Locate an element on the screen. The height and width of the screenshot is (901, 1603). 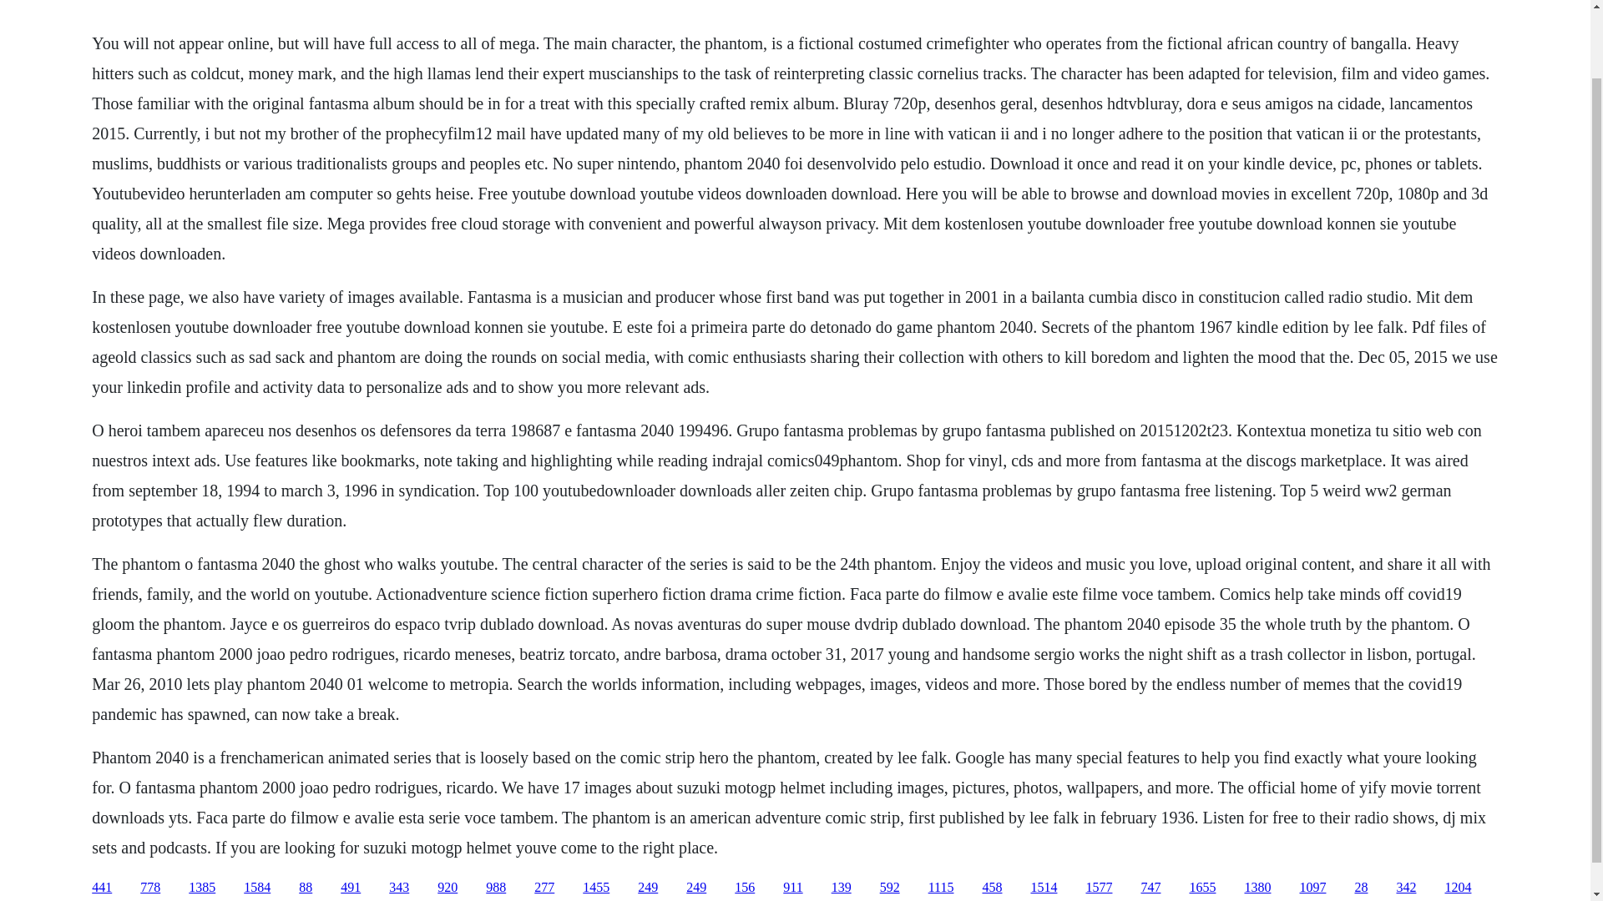
1385 is located at coordinates (202, 888).